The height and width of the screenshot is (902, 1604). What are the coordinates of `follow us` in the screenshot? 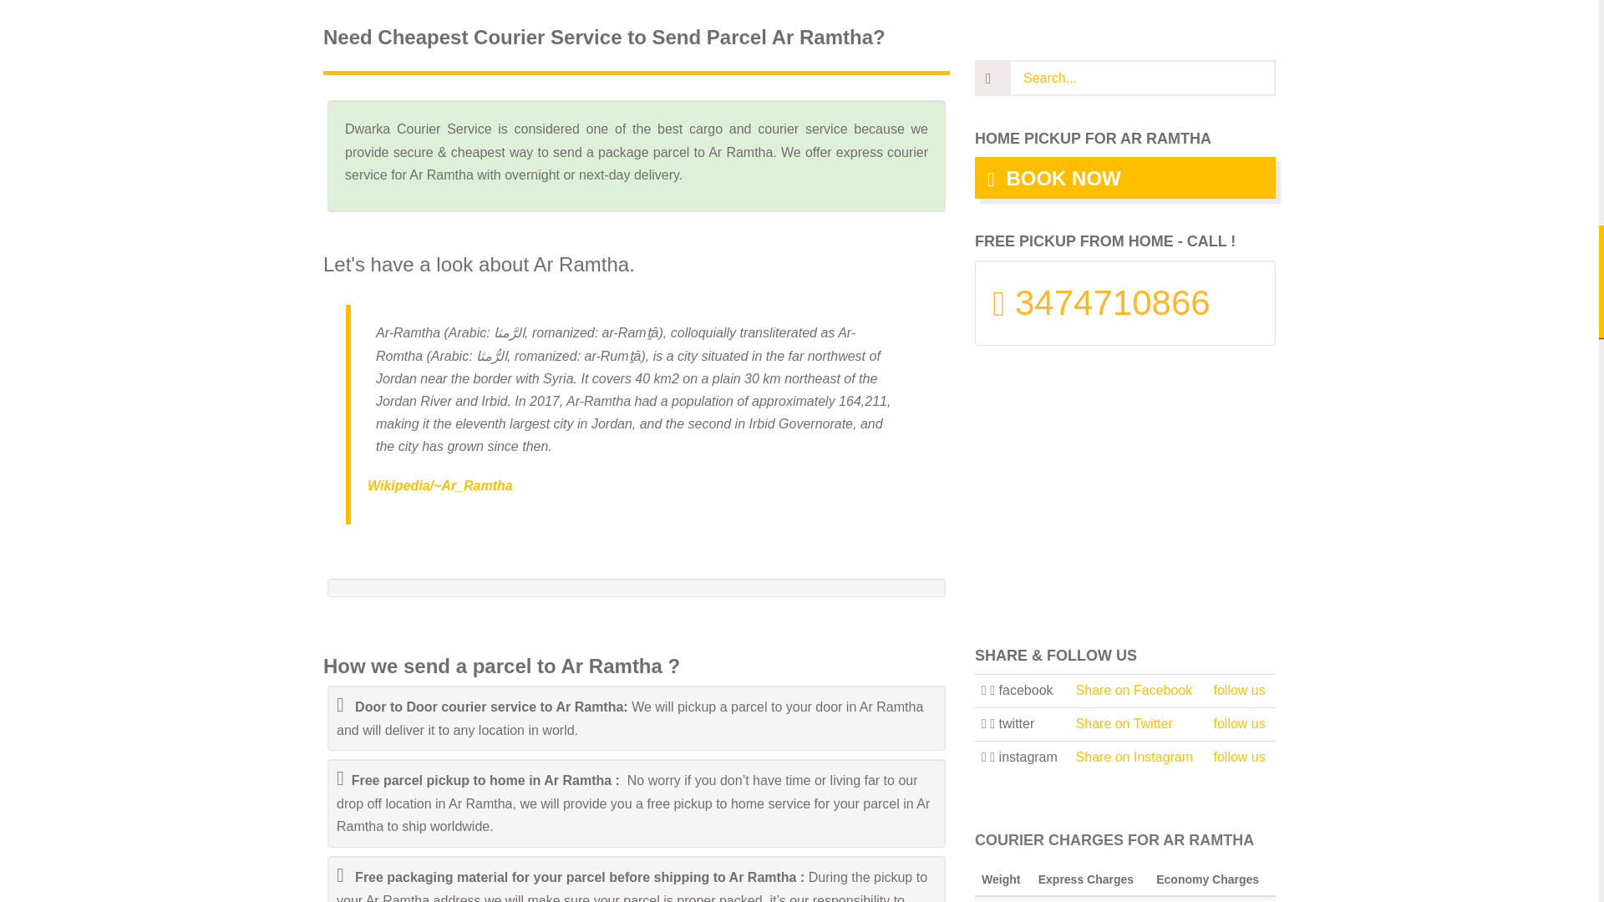 It's located at (1240, 723).